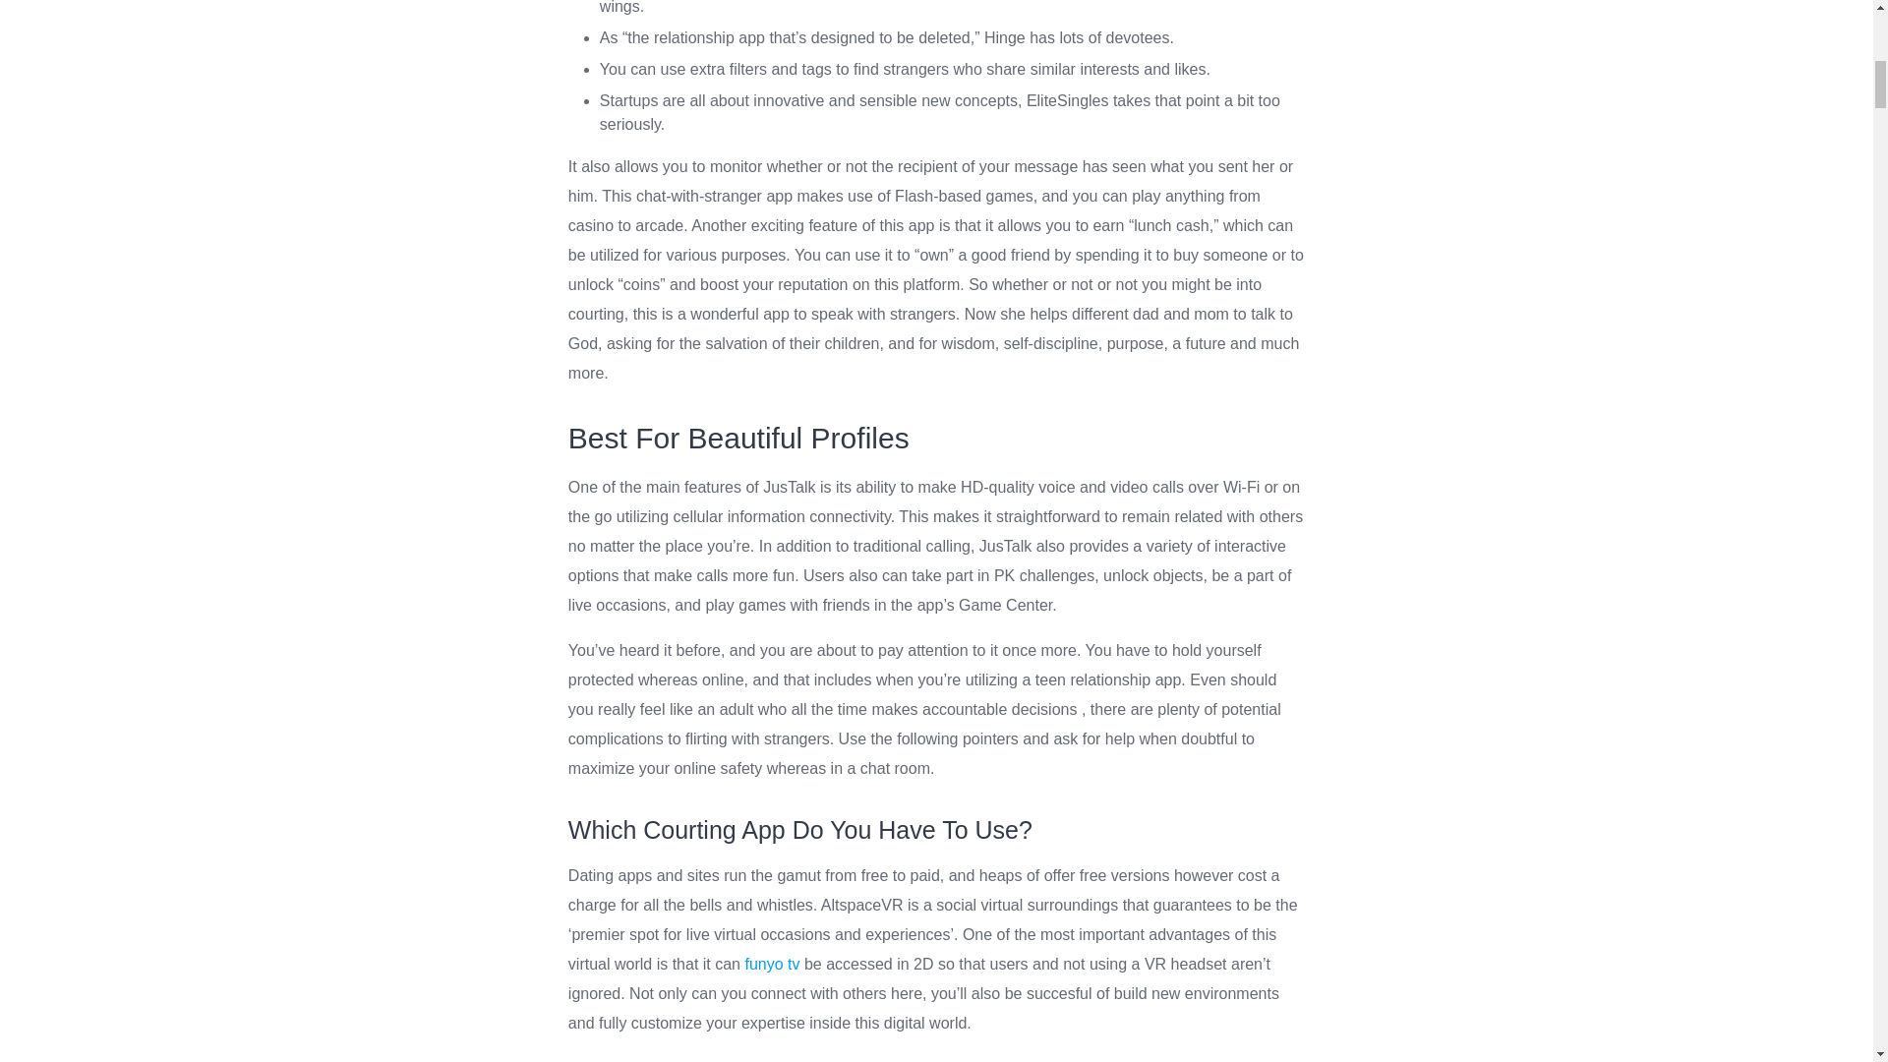  Describe the element at coordinates (771, 964) in the screenshot. I see `funyo tv` at that location.